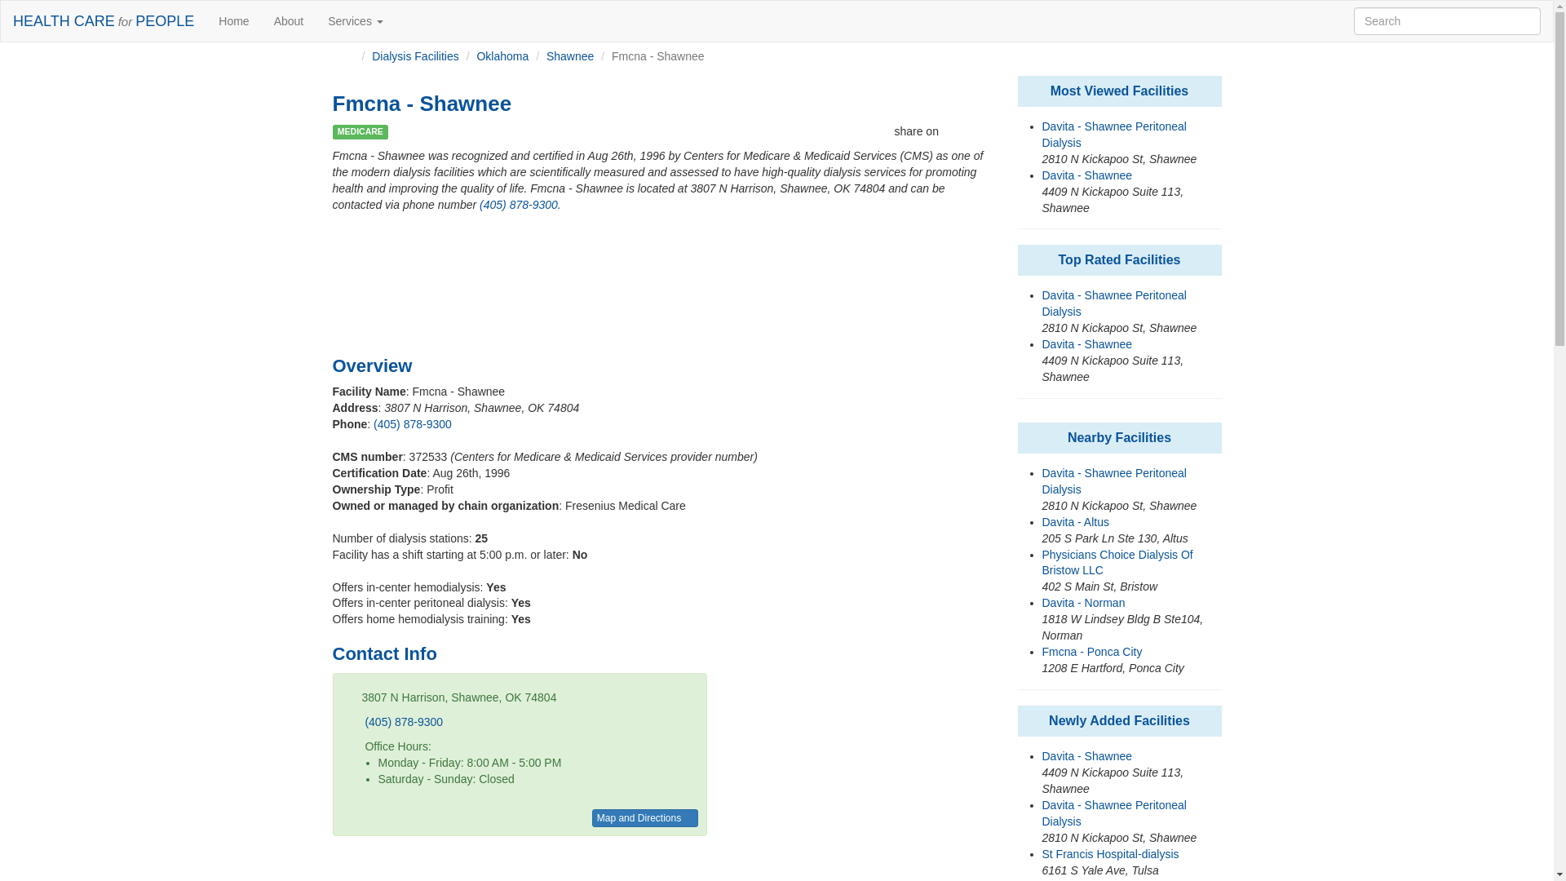 This screenshot has height=881, width=1566. I want to click on Davita - Shawnee Peritoneal Dialysis, so click(1114, 134).